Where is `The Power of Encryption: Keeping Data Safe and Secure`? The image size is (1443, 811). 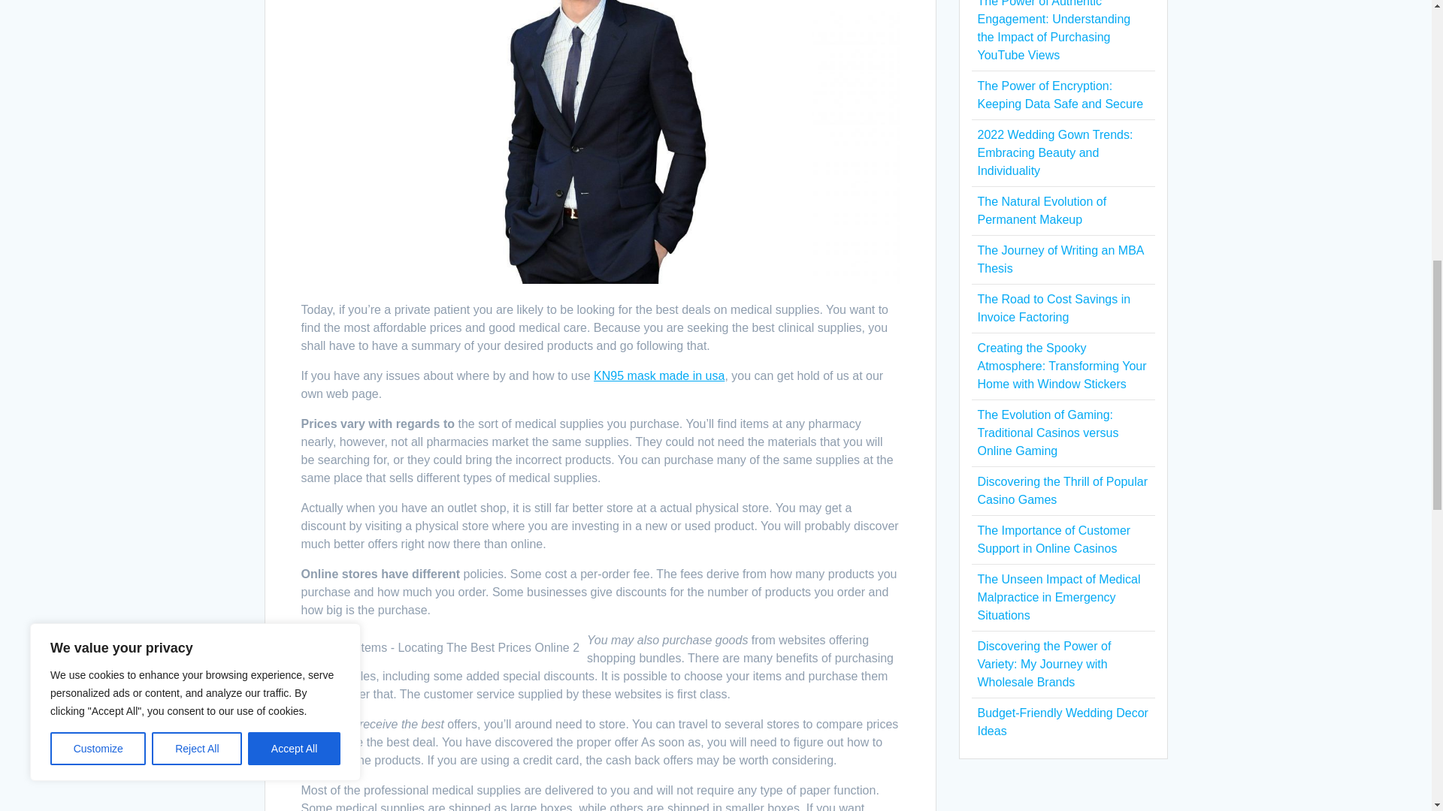 The Power of Encryption: Keeping Data Safe and Secure is located at coordinates (1060, 95).